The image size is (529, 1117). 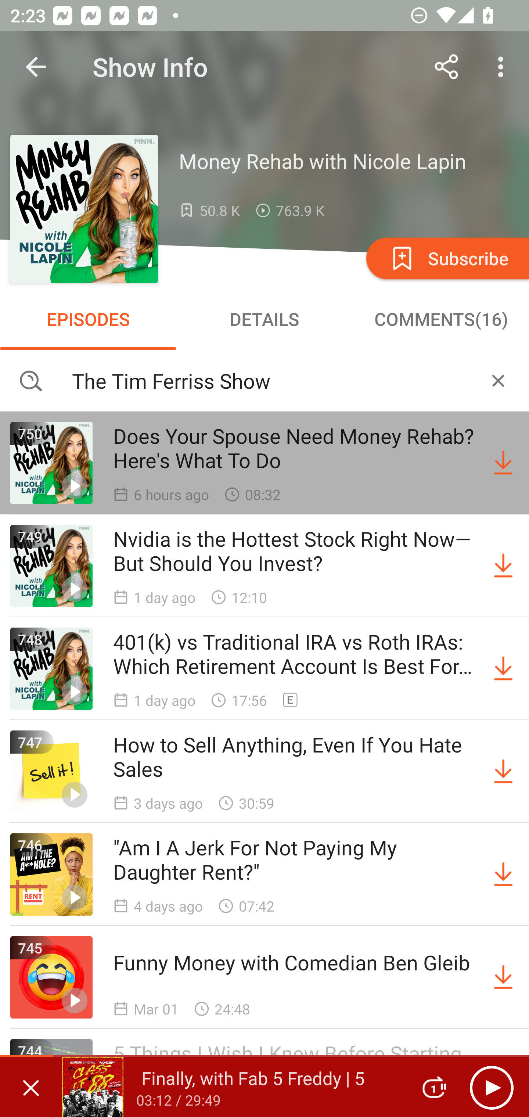 What do you see at coordinates (441, 319) in the screenshot?
I see `COMMENTS(16)` at bounding box center [441, 319].